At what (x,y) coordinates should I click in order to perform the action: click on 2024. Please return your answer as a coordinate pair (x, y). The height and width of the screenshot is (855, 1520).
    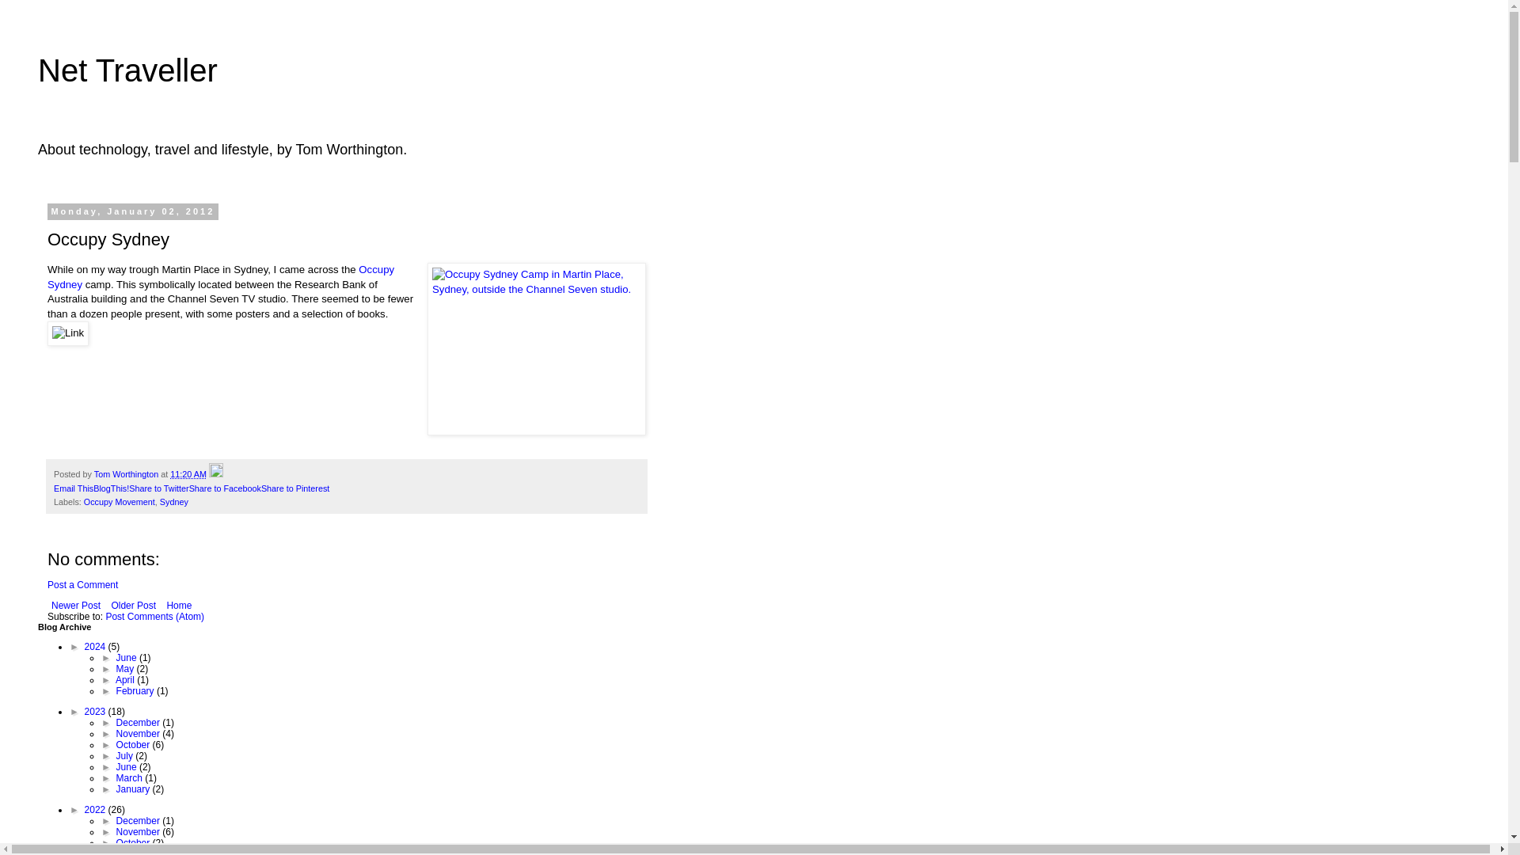
    Looking at the image, I should click on (97, 647).